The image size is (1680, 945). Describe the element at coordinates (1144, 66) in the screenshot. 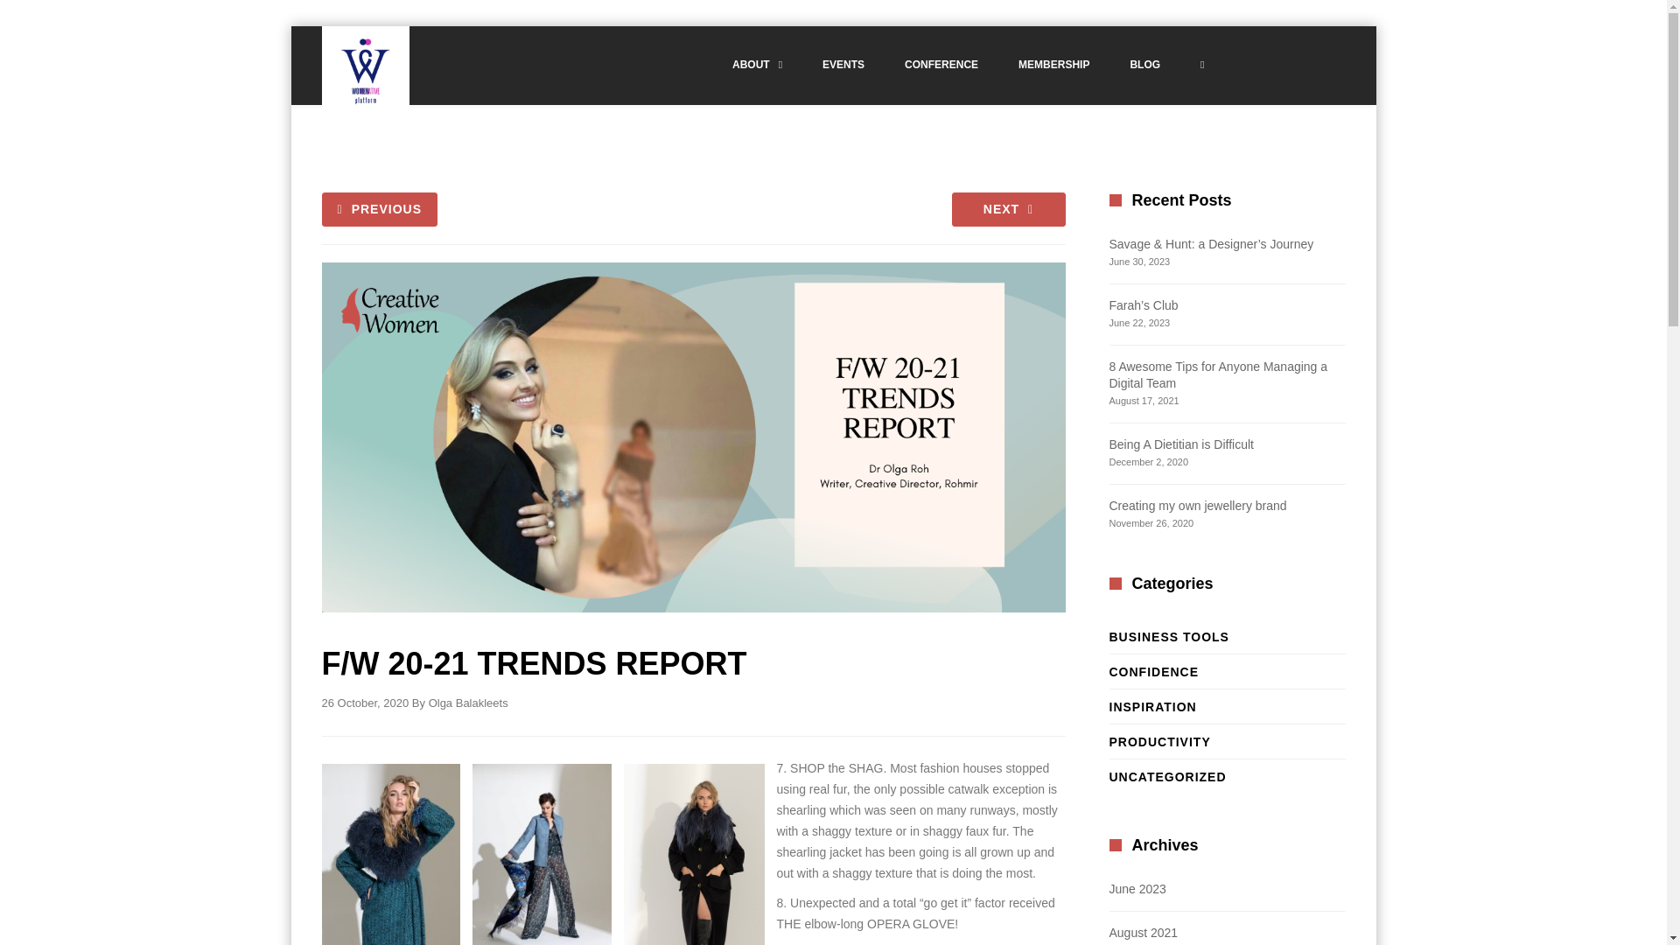

I see `BLOG` at that location.